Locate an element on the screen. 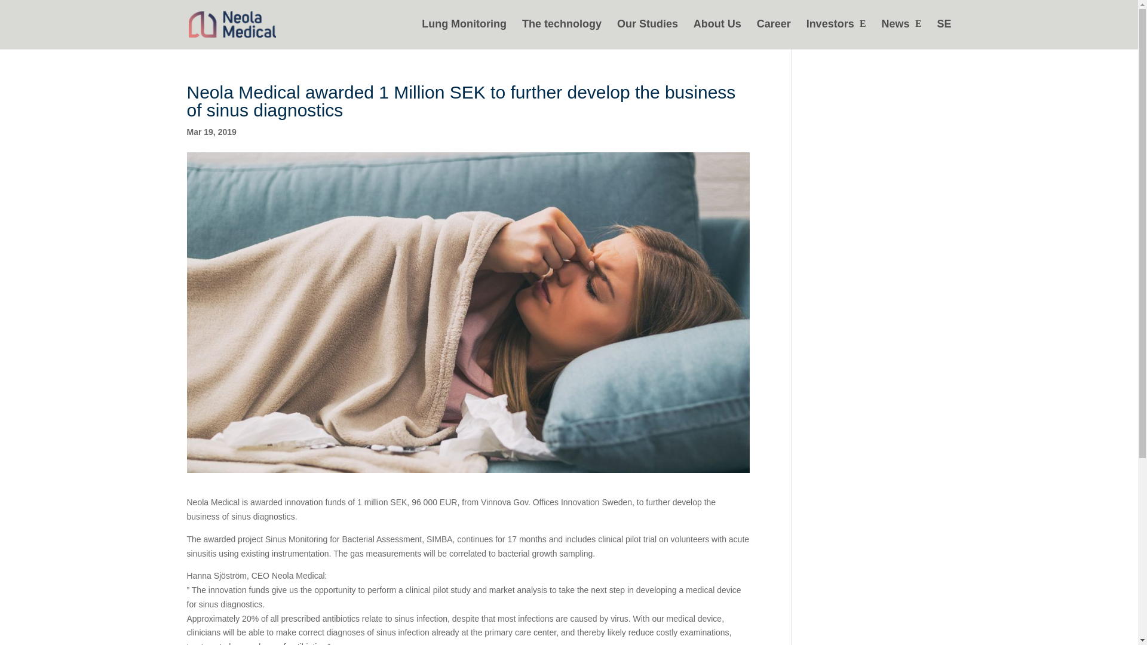 The height and width of the screenshot is (645, 1147). Career is located at coordinates (774, 33).